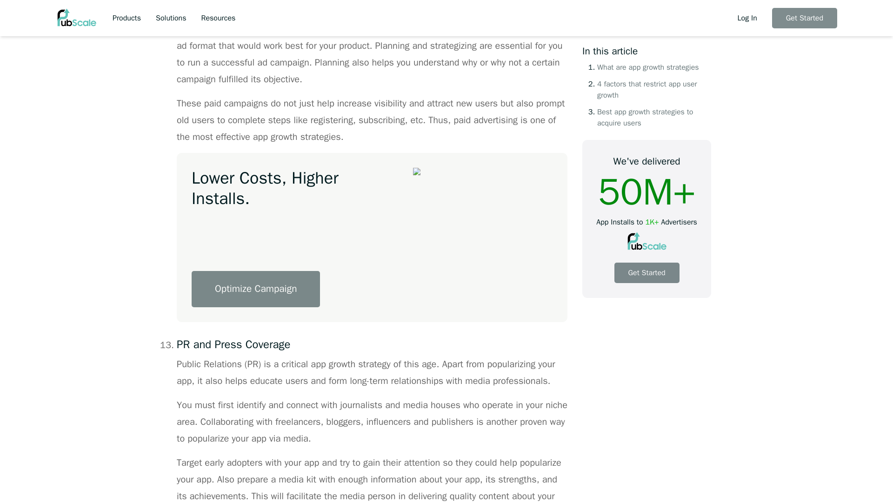 This screenshot has width=893, height=502. I want to click on Optimize Campaign, so click(256, 289).